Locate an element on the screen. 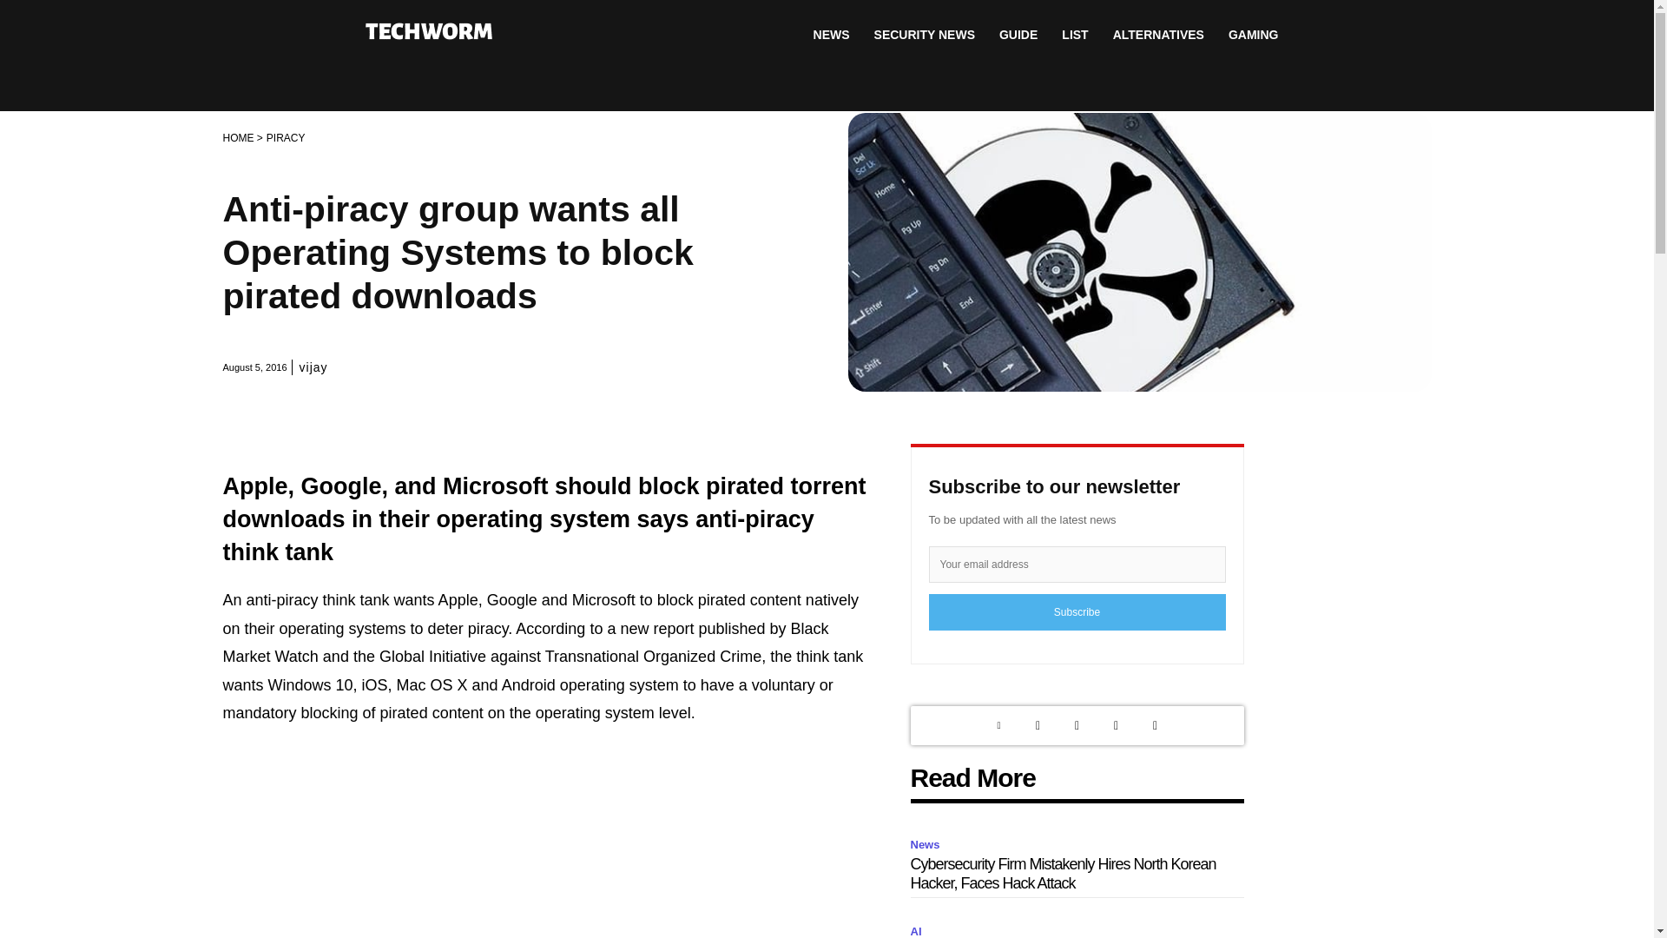  Subscribe is located at coordinates (1077, 611).